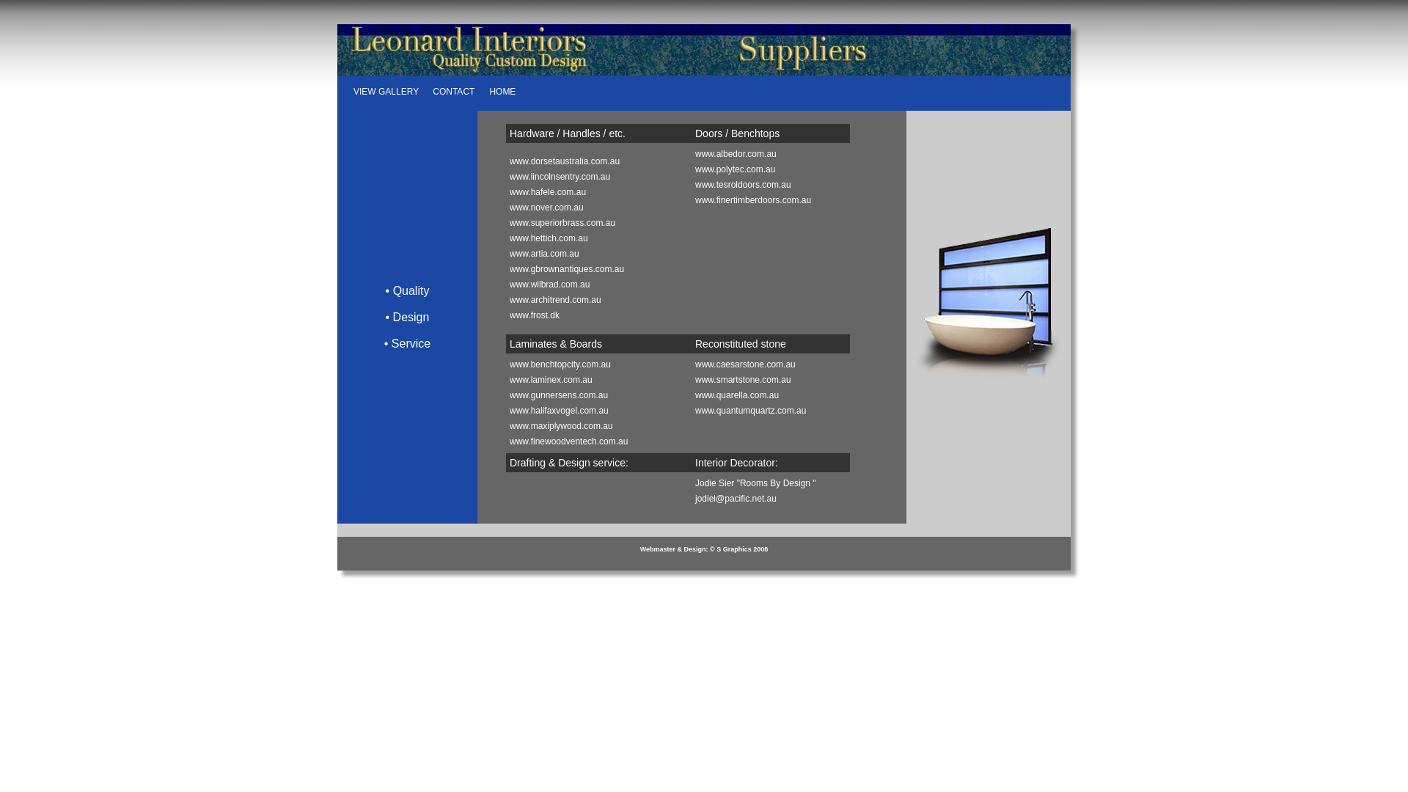 The height and width of the screenshot is (792, 1408). I want to click on www.hafele.com.au, so click(548, 192).